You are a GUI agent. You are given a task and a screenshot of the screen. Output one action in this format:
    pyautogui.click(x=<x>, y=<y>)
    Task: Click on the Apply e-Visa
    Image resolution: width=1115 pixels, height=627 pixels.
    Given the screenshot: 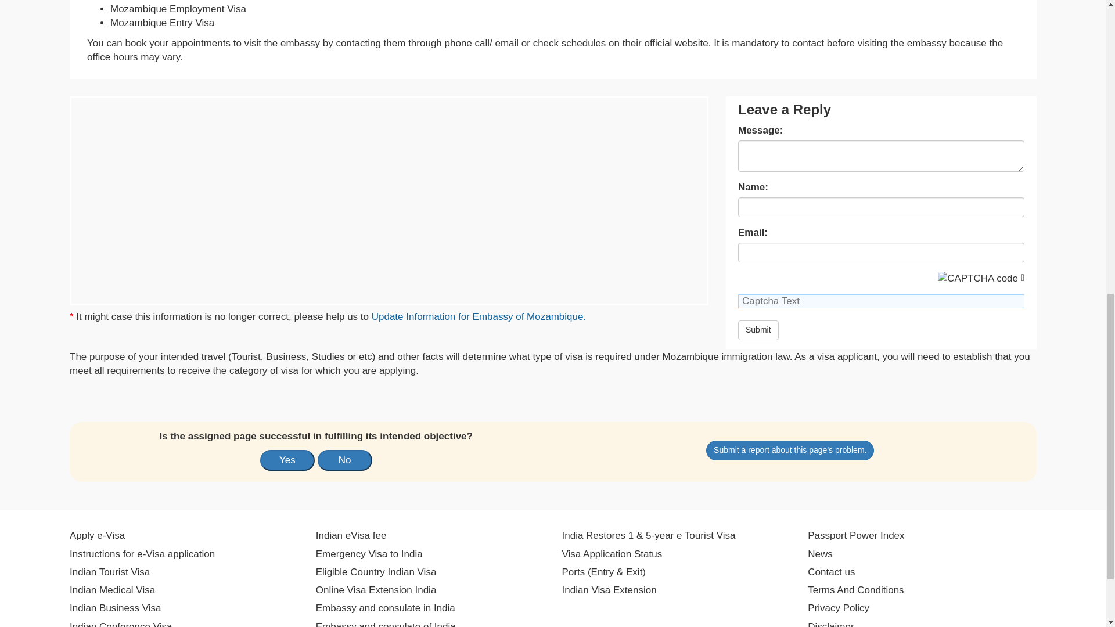 What is the action you would take?
    pyautogui.click(x=97, y=536)
    